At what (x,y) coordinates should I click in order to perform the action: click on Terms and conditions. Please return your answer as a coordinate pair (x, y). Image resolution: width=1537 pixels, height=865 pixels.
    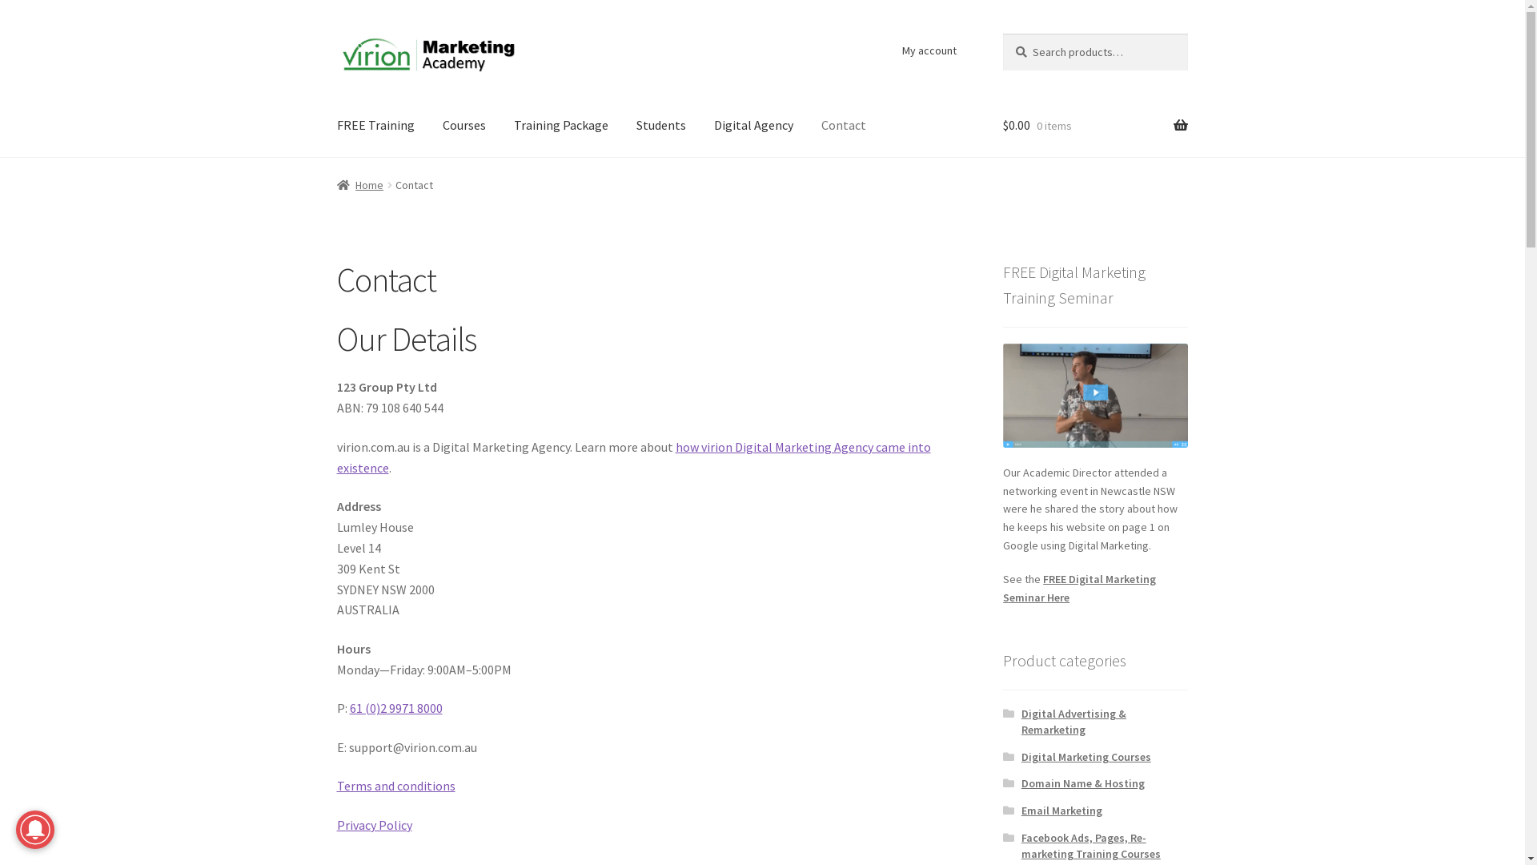
    Looking at the image, I should click on (396, 786).